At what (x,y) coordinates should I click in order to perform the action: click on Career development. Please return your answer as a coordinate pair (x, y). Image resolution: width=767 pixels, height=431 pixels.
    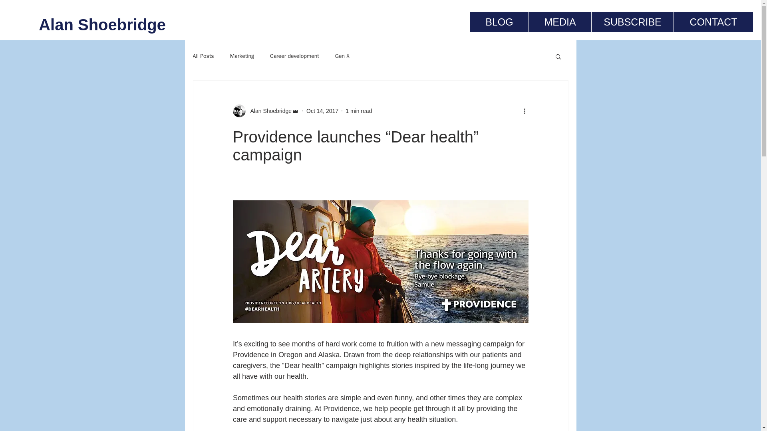
    Looking at the image, I should click on (294, 56).